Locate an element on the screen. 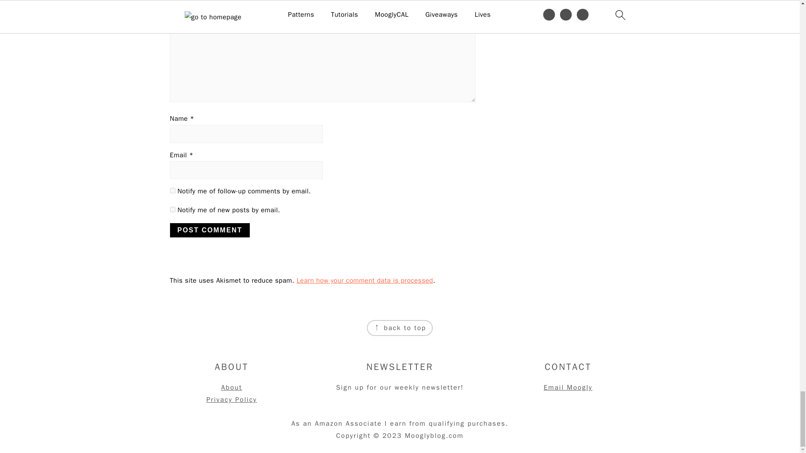 This screenshot has width=806, height=453. subscribe is located at coordinates (172, 209).